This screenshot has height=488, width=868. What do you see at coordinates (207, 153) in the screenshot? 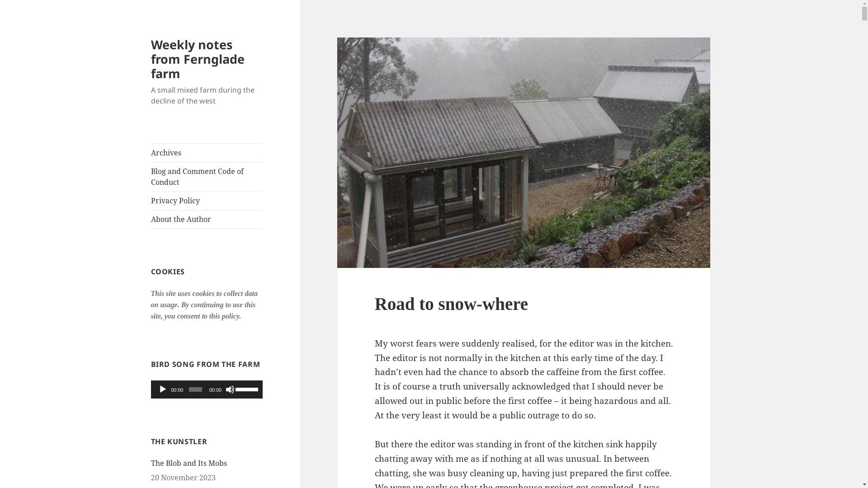
I see `Archives` at bounding box center [207, 153].